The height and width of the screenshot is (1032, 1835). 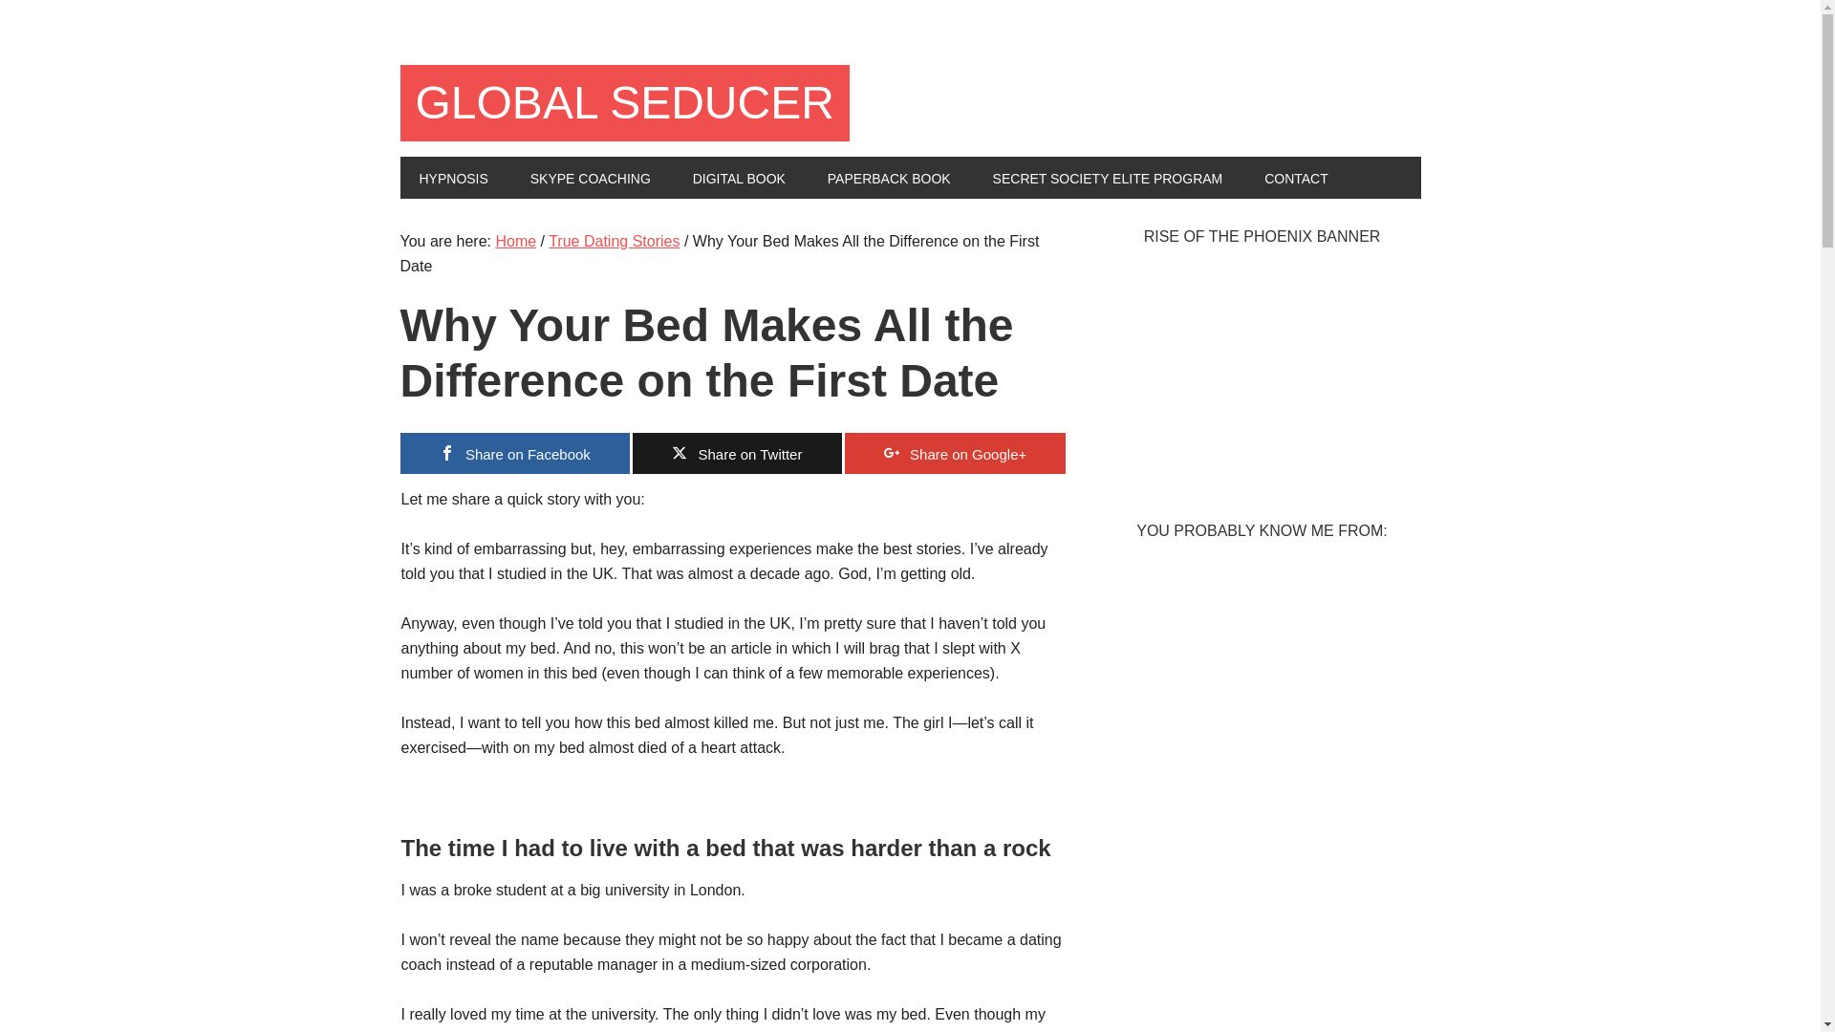 I want to click on Share on Facebook, so click(x=514, y=453).